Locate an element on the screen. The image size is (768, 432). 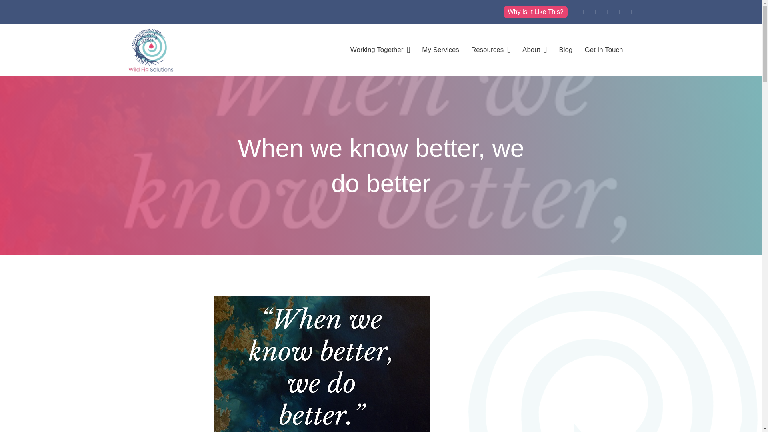
Twitter is located at coordinates (594, 12).